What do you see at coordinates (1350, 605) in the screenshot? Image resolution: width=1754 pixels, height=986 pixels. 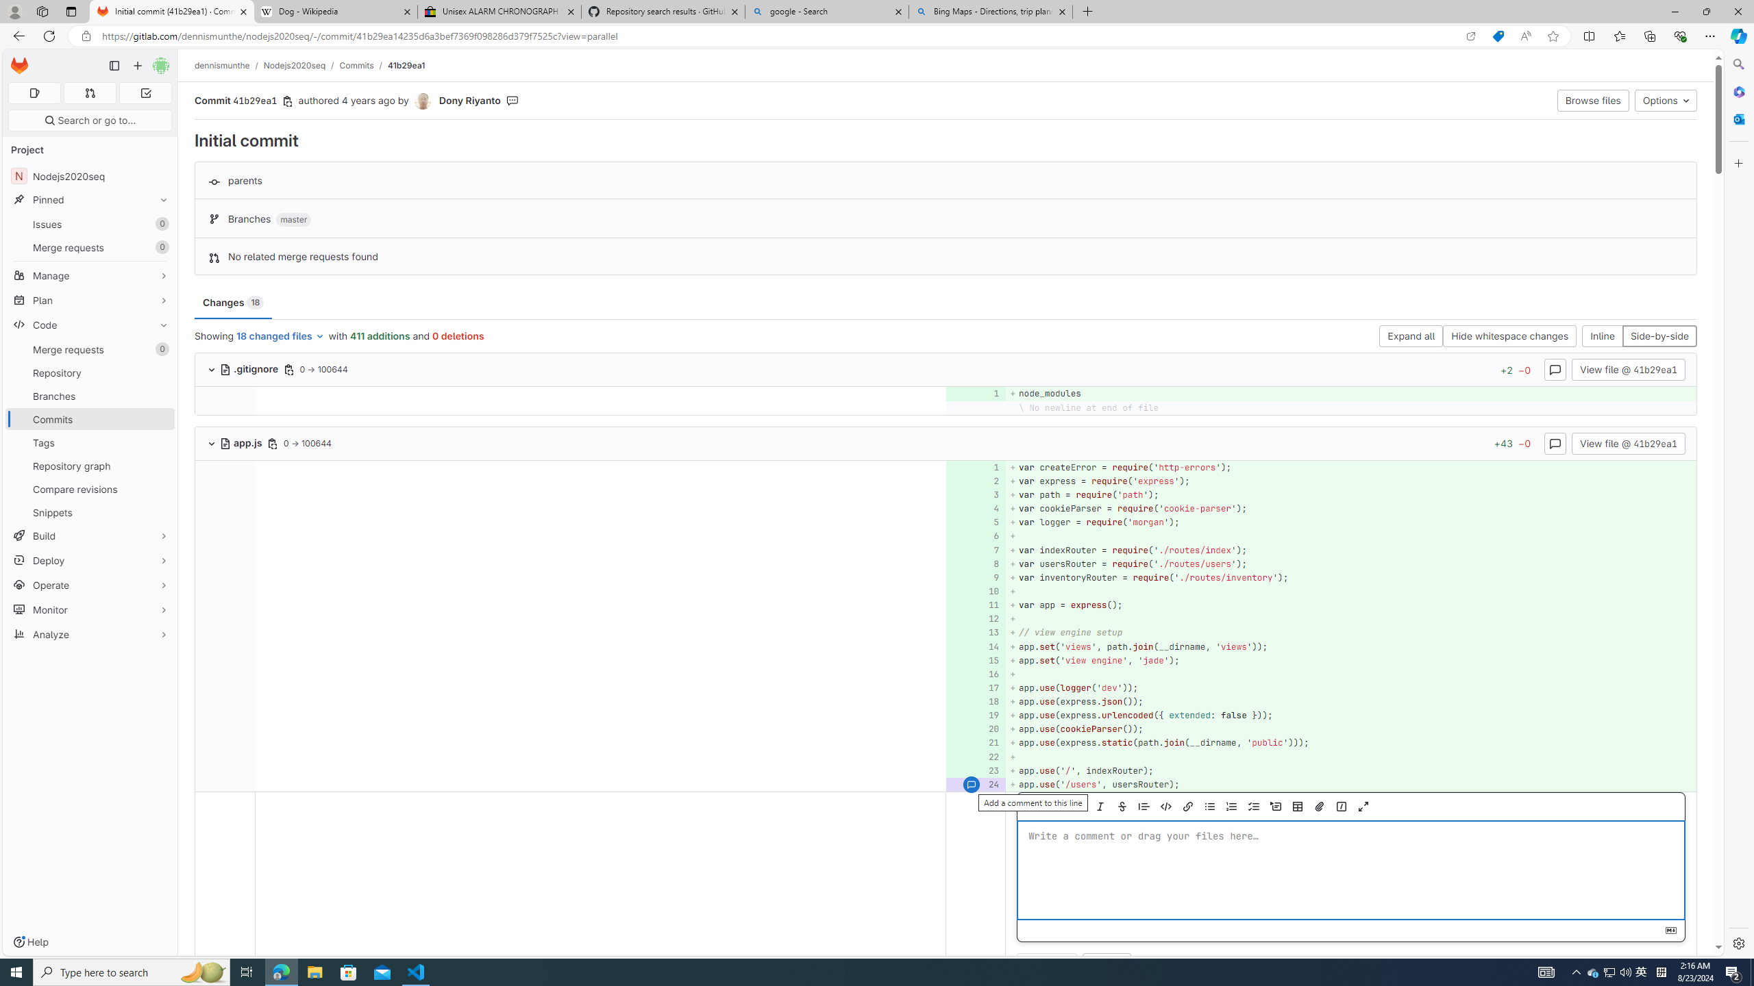 I see `+ var app = express(); ` at bounding box center [1350, 605].